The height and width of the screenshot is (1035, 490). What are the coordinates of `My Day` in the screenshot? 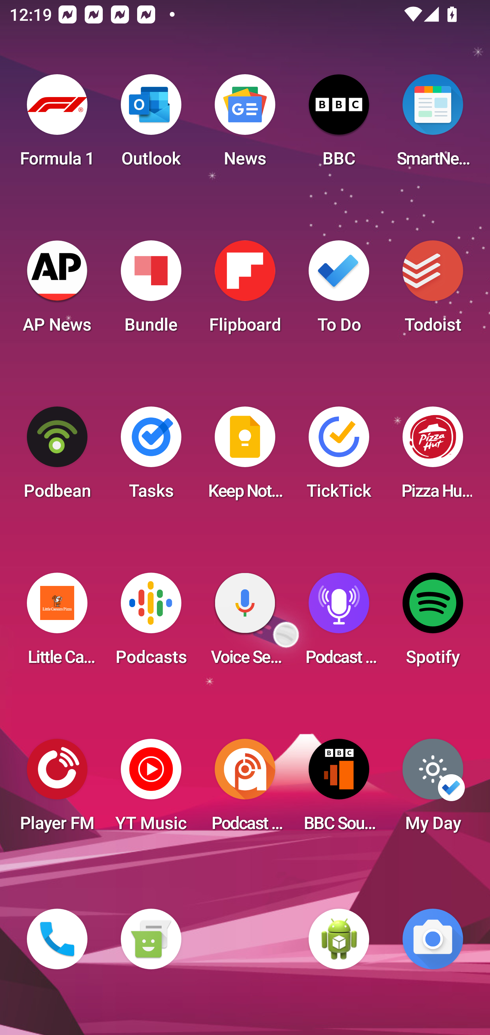 It's located at (433, 789).